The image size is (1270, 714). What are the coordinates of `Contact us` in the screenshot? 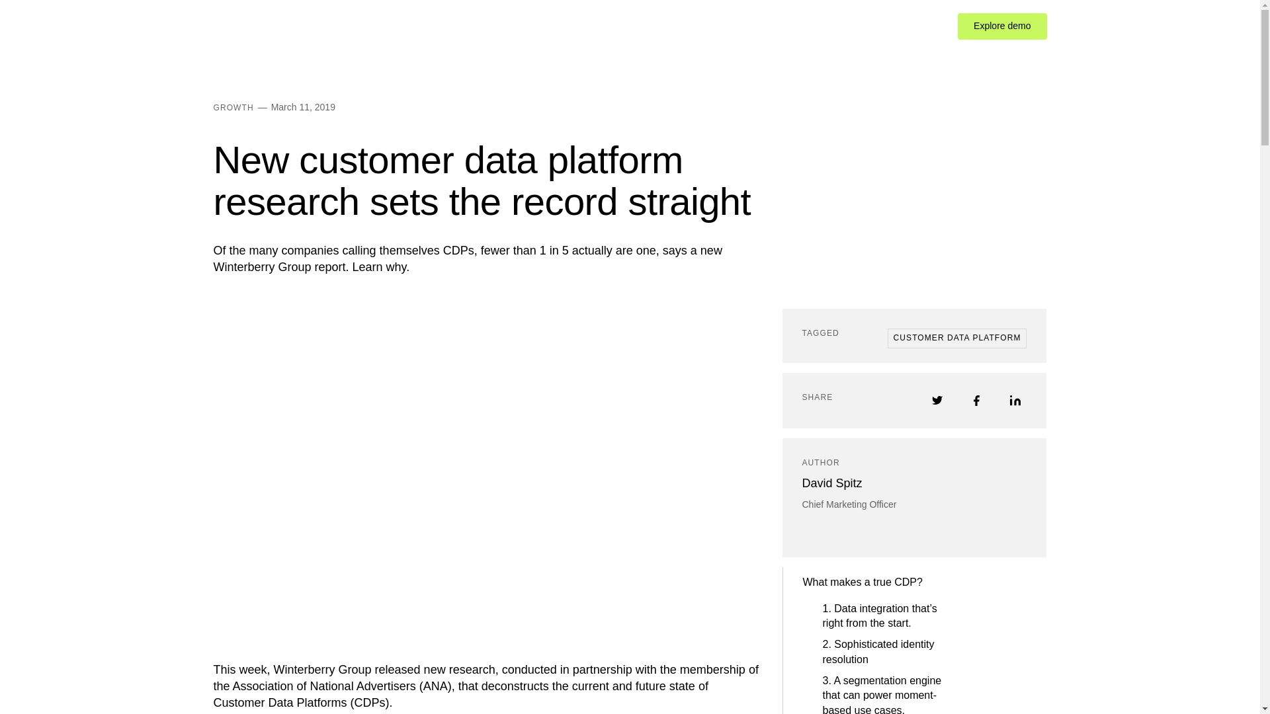 It's located at (914, 26).